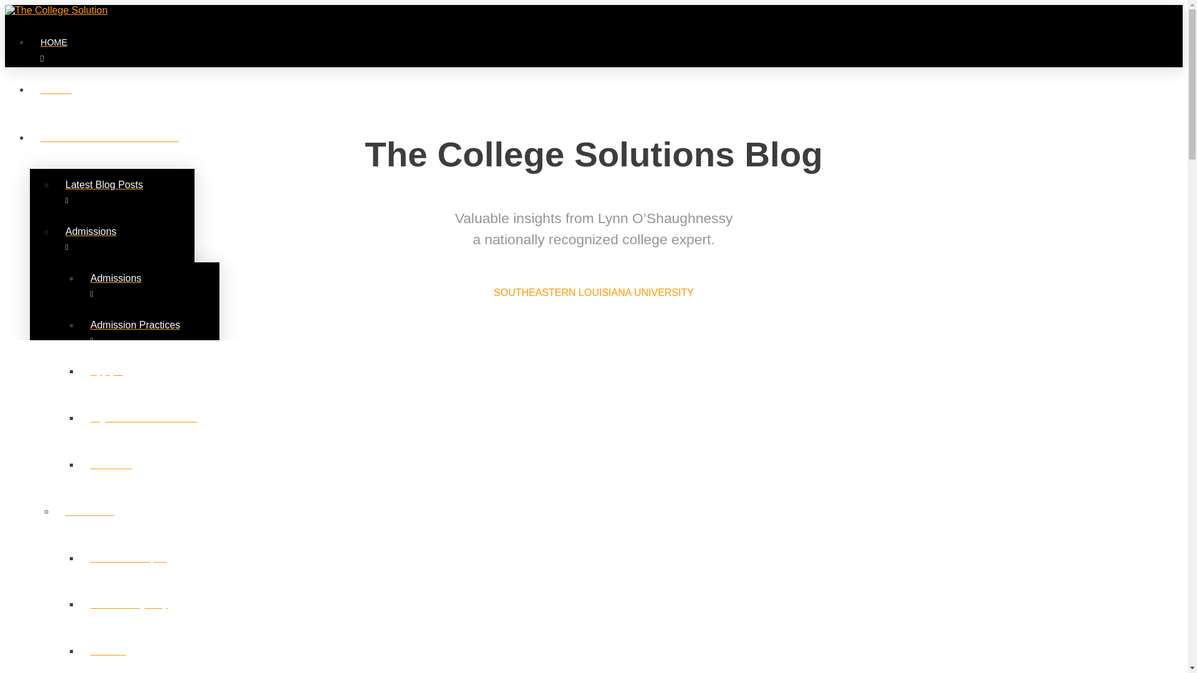 This screenshot has height=673, width=1197. What do you see at coordinates (454, 97) in the screenshot?
I see `ABOUT` at bounding box center [454, 97].